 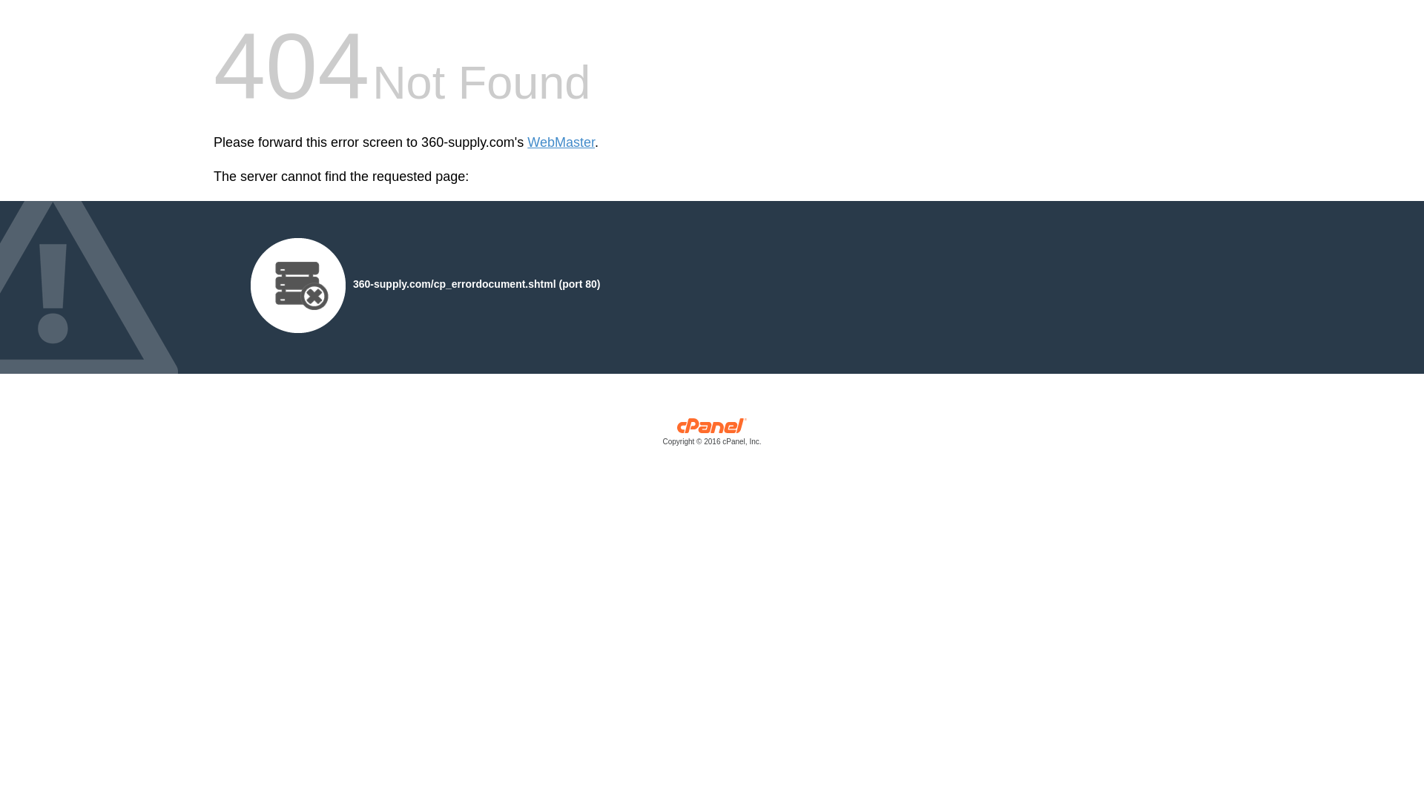 What do you see at coordinates (561, 142) in the screenshot?
I see `WebMaster` at bounding box center [561, 142].